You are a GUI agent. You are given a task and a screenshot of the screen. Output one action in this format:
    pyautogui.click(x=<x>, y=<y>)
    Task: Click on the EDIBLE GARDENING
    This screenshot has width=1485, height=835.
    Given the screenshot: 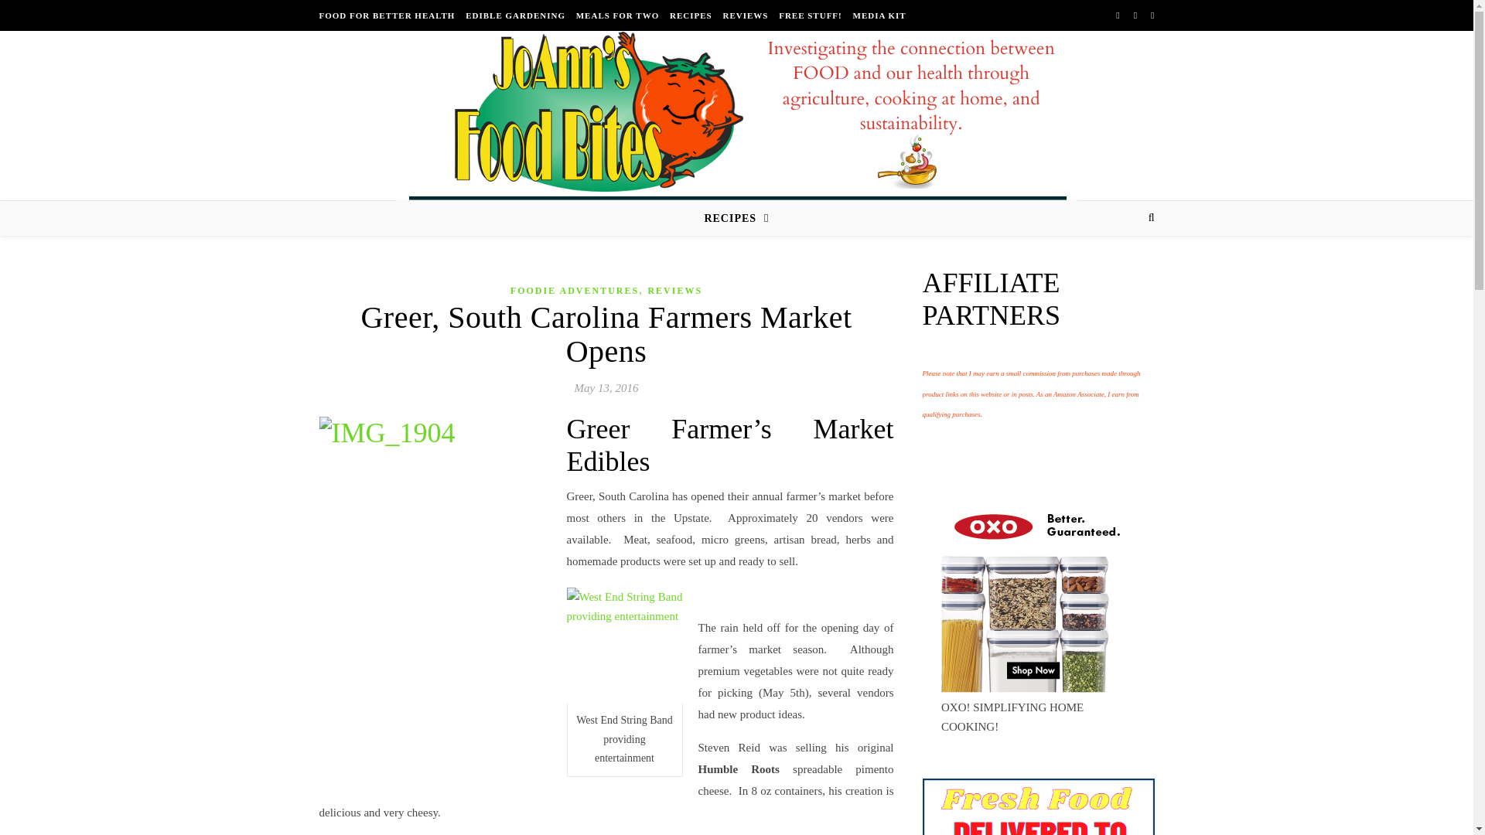 What is the action you would take?
    pyautogui.click(x=515, y=15)
    